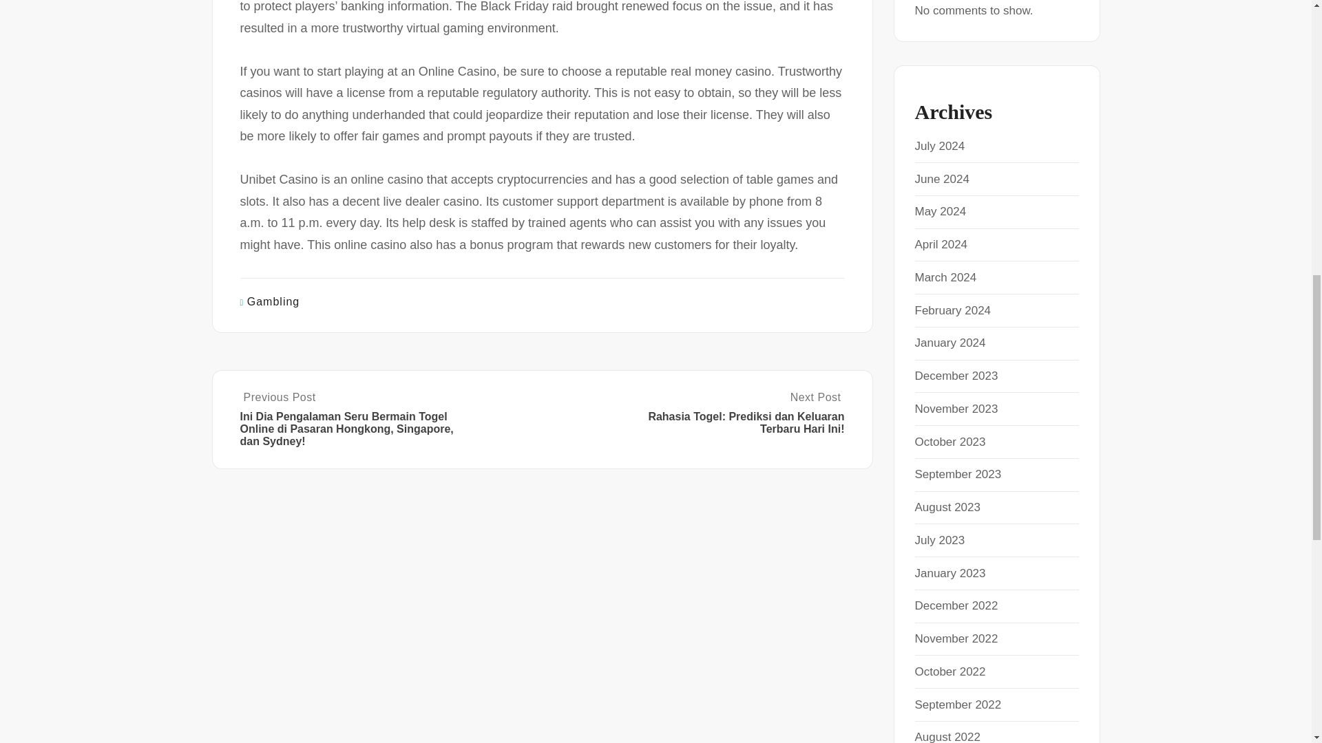 This screenshot has height=743, width=1322. What do you see at coordinates (952, 310) in the screenshot?
I see `February 2024` at bounding box center [952, 310].